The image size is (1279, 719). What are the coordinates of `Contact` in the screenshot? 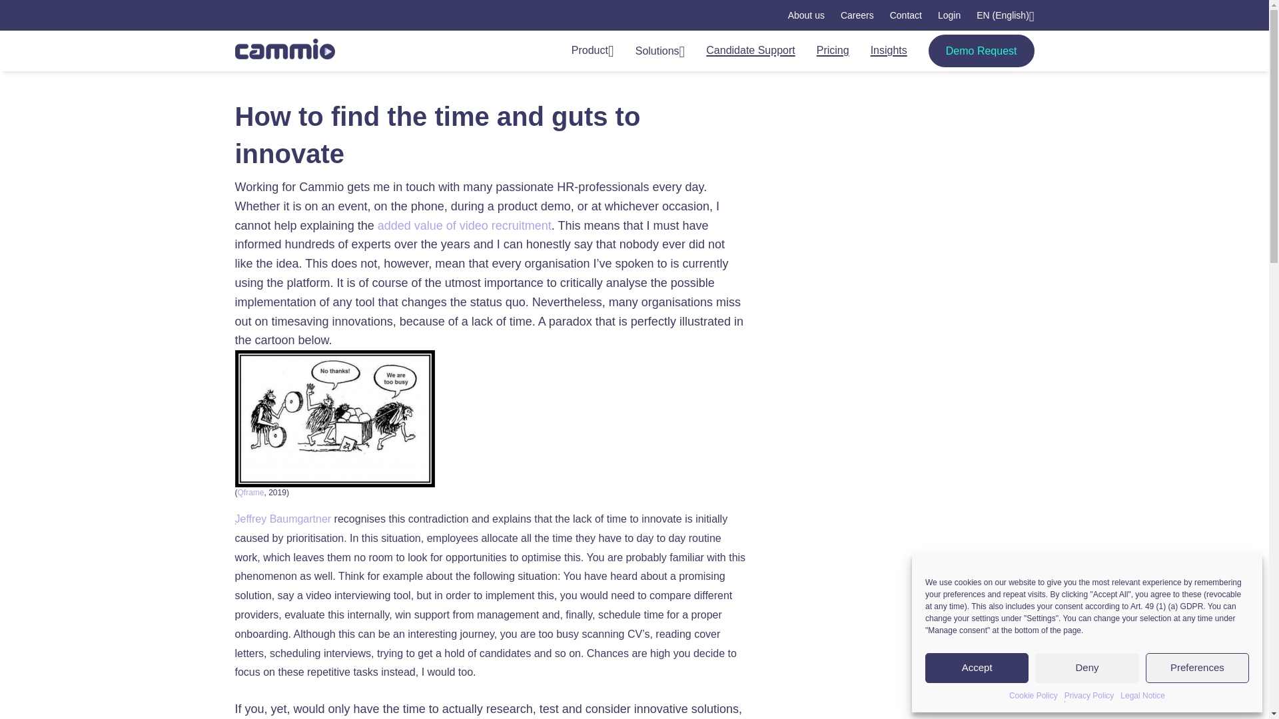 It's located at (906, 15).